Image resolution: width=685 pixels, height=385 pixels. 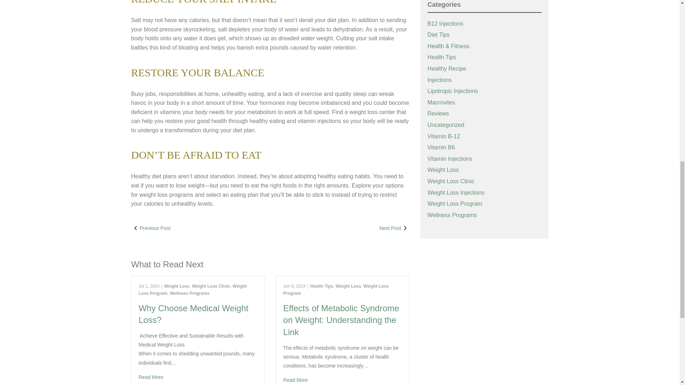 What do you see at coordinates (198, 377) in the screenshot?
I see `Why Choose Medical Weight Loss?` at bounding box center [198, 377].